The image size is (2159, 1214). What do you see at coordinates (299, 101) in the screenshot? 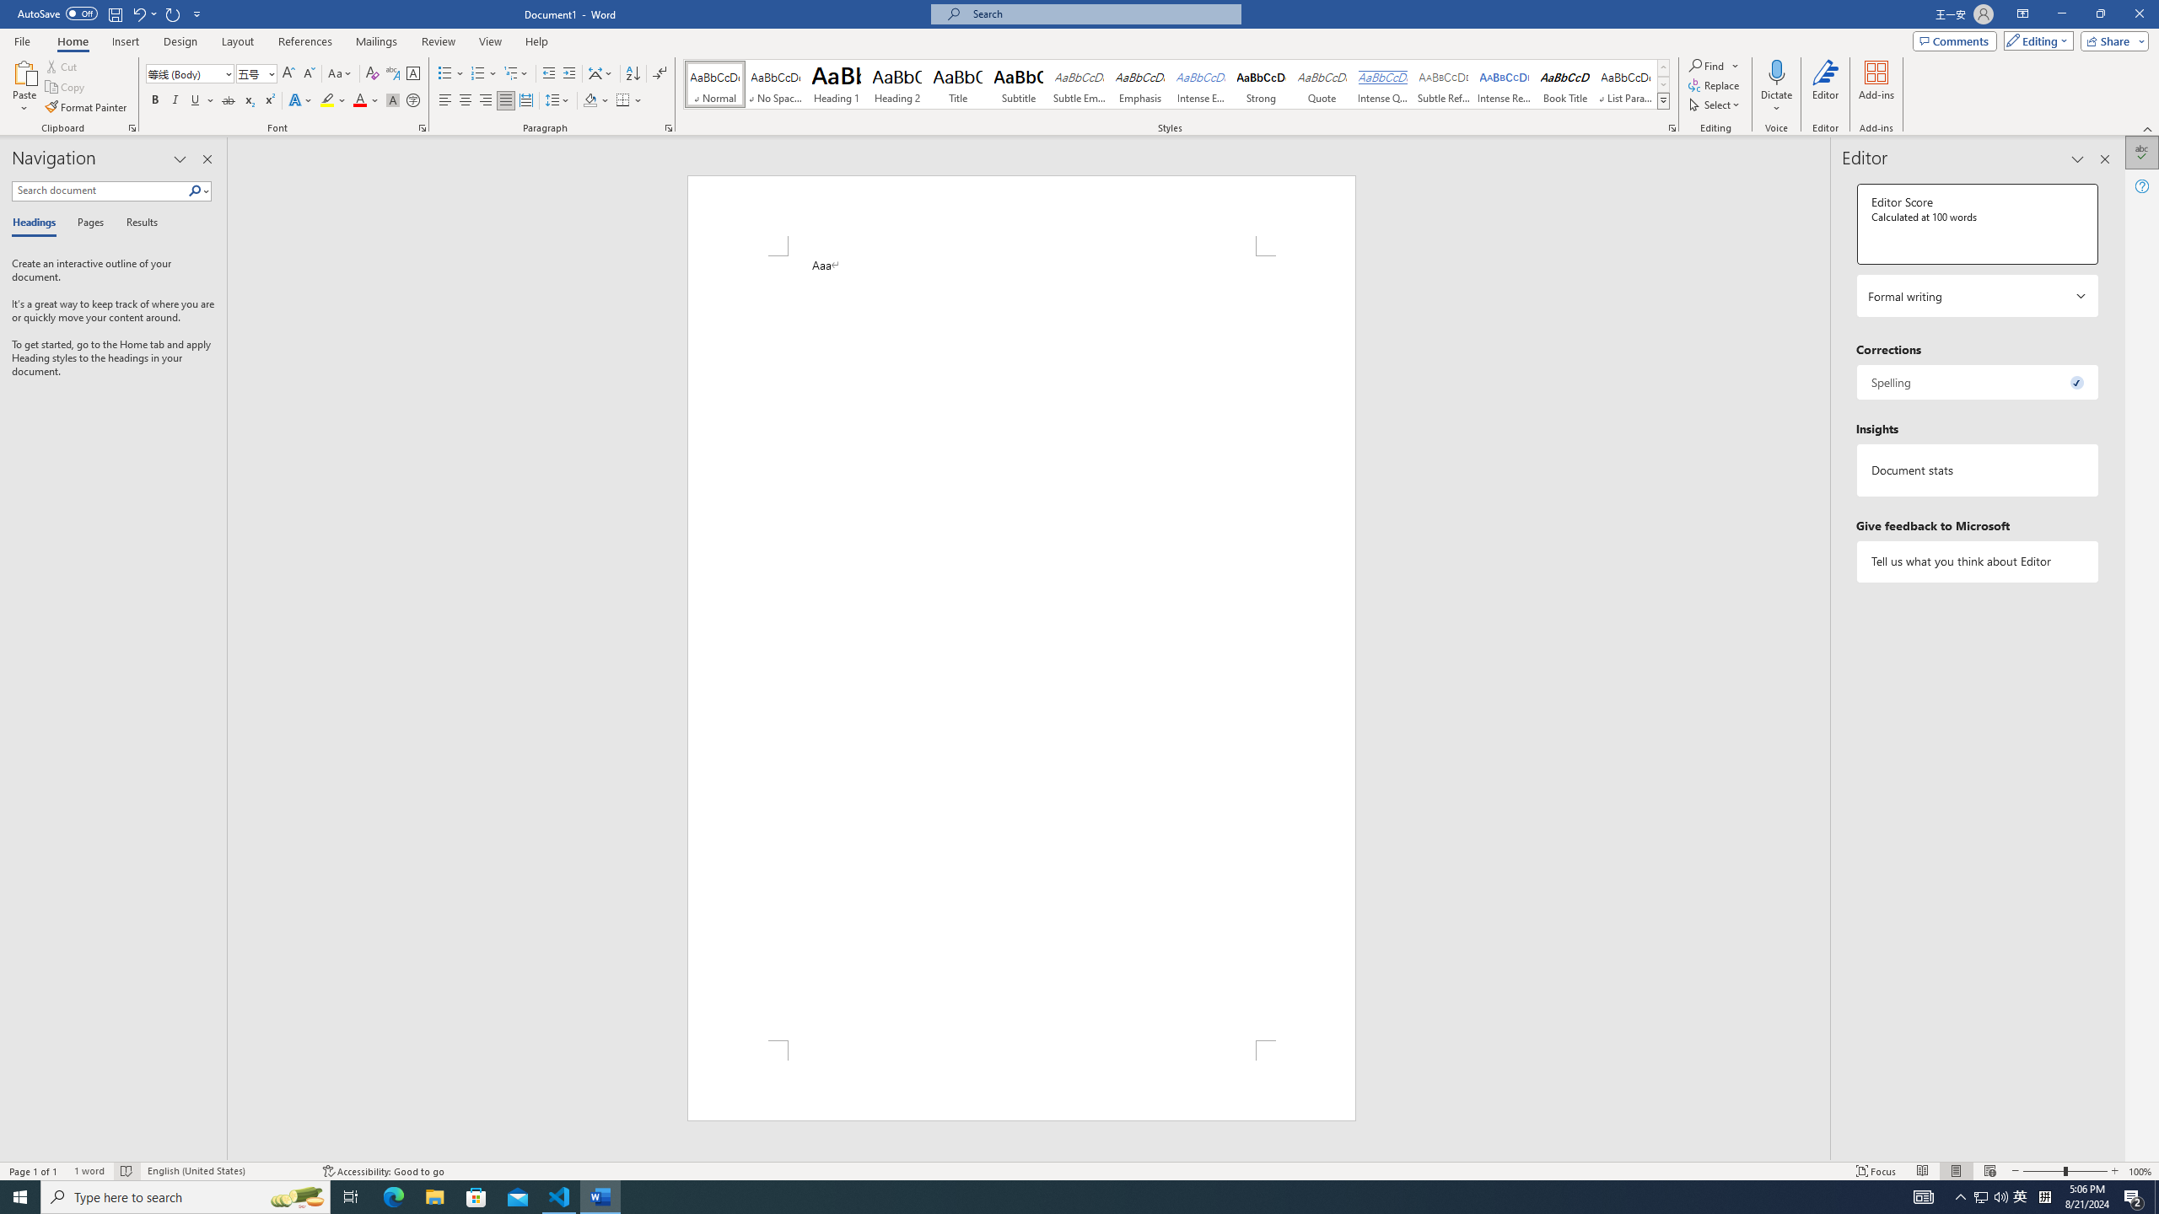
I see `Text Effects and Typography` at bounding box center [299, 101].